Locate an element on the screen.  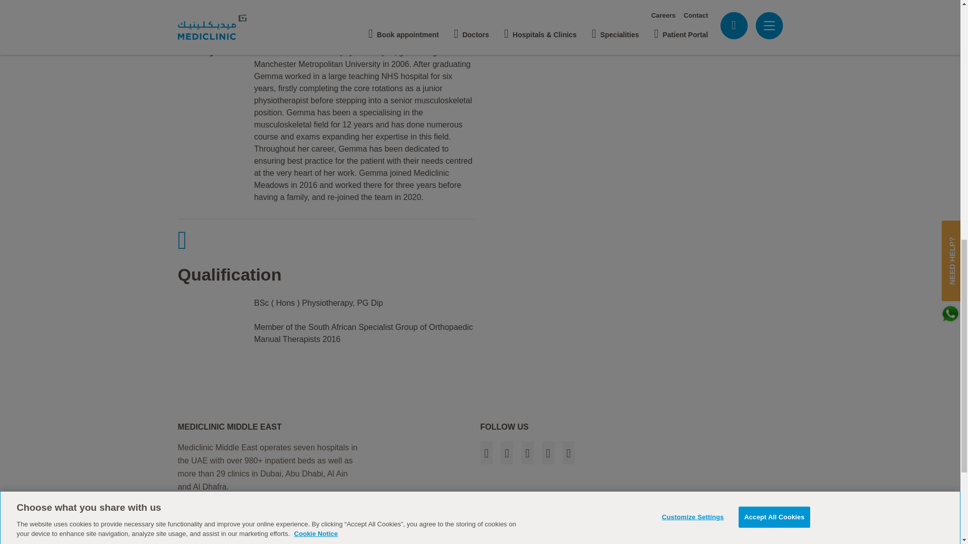
MSK Senior Physiotherapist is located at coordinates (554, 29).